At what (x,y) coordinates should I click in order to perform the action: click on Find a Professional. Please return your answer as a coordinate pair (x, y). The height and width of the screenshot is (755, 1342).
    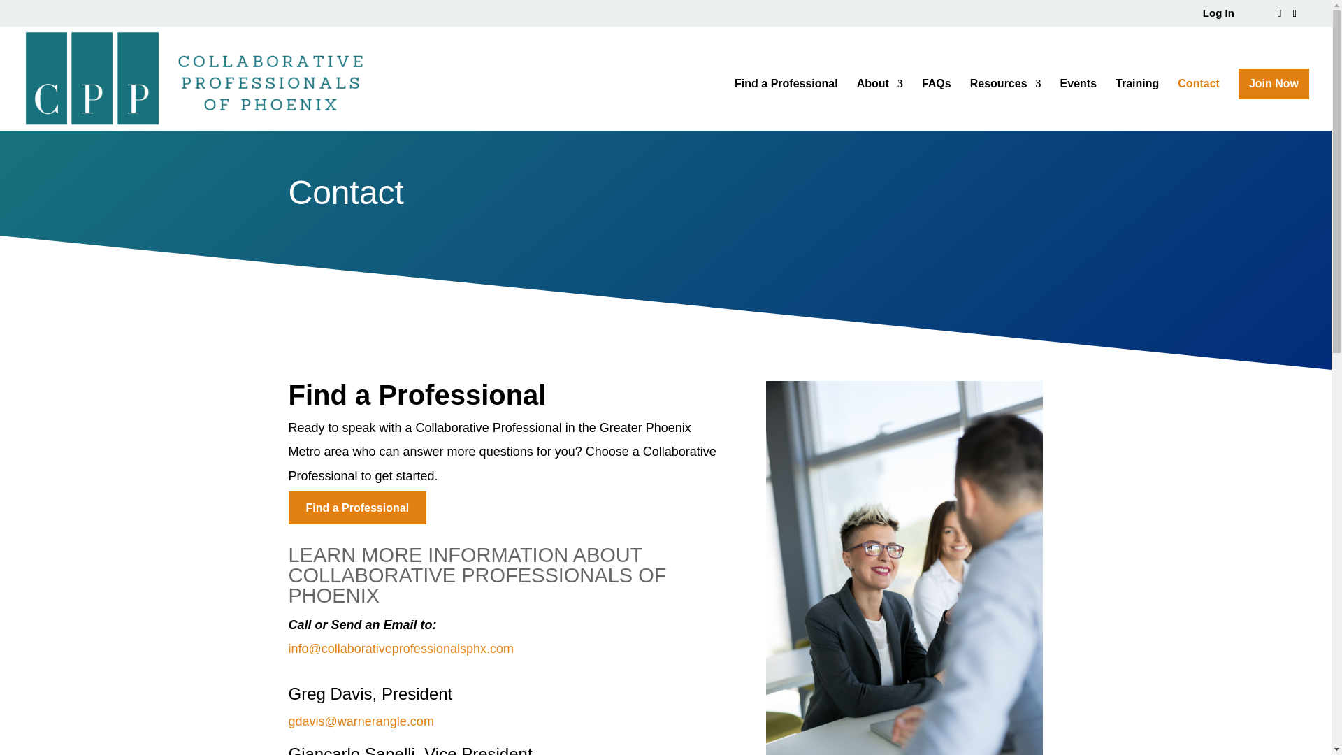
    Looking at the image, I should click on (786, 105).